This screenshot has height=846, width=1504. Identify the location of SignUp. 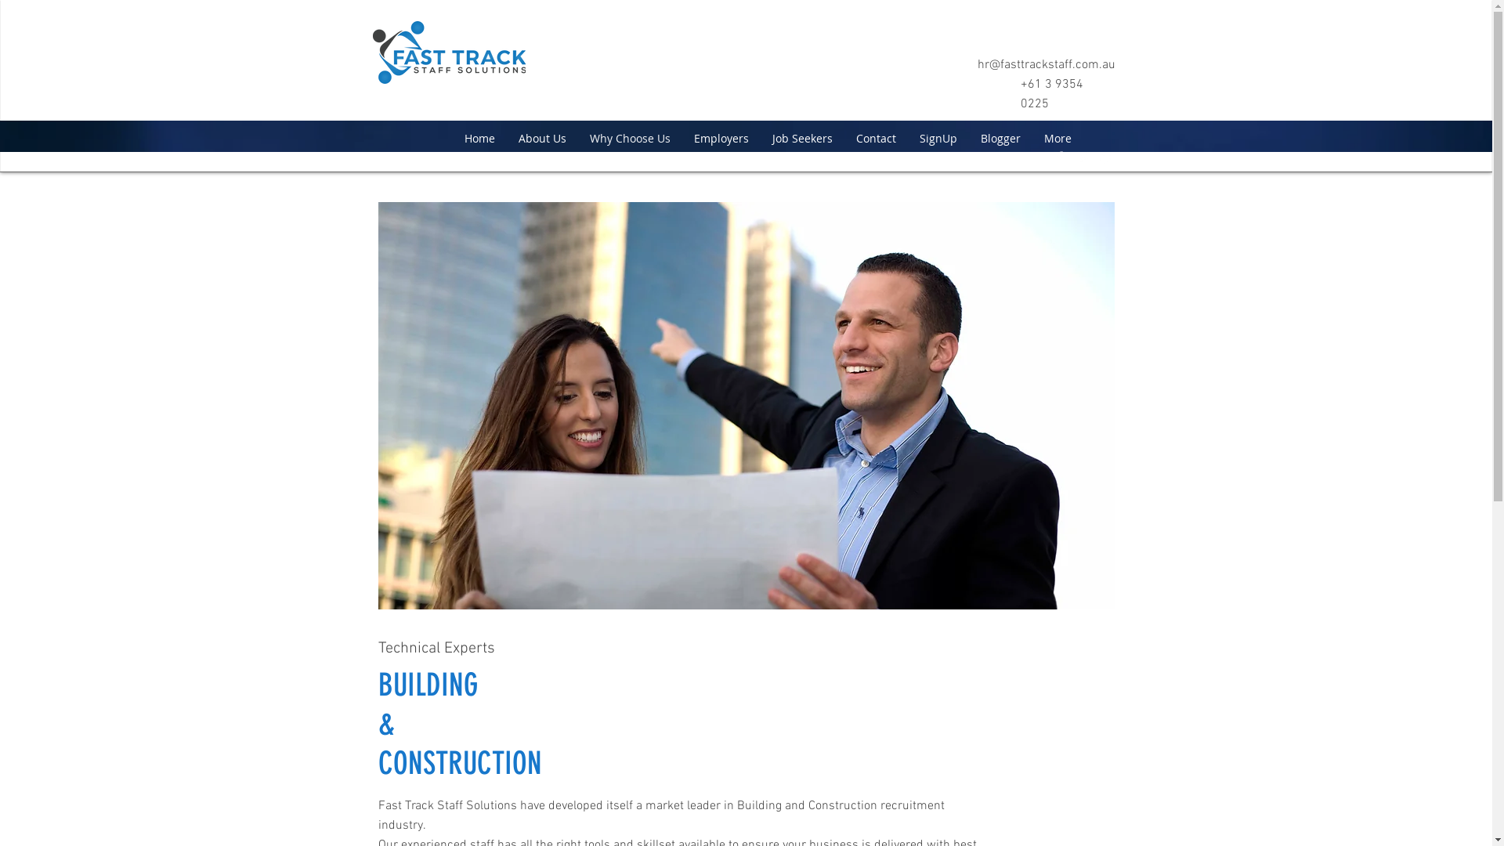
(938, 138).